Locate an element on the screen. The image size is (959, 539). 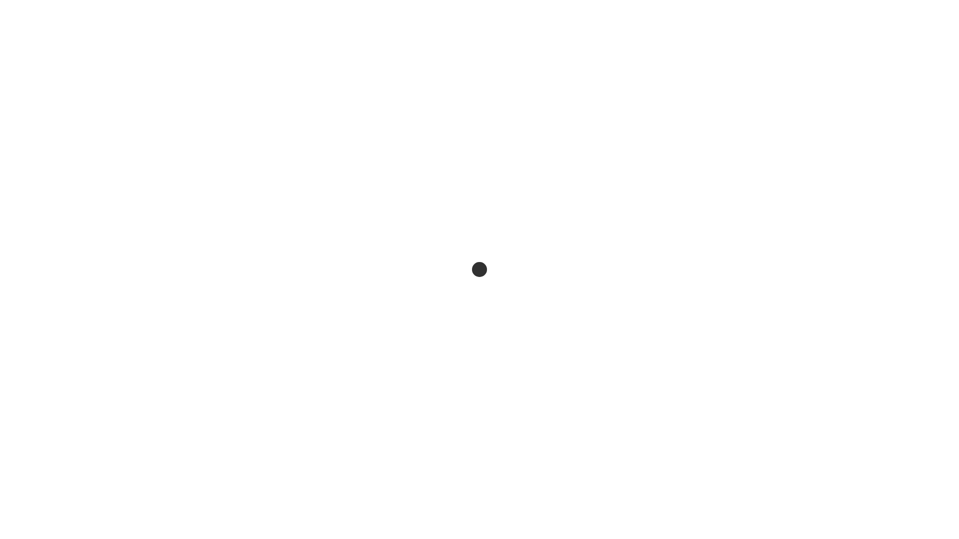
History is located at coordinates (595, 45).